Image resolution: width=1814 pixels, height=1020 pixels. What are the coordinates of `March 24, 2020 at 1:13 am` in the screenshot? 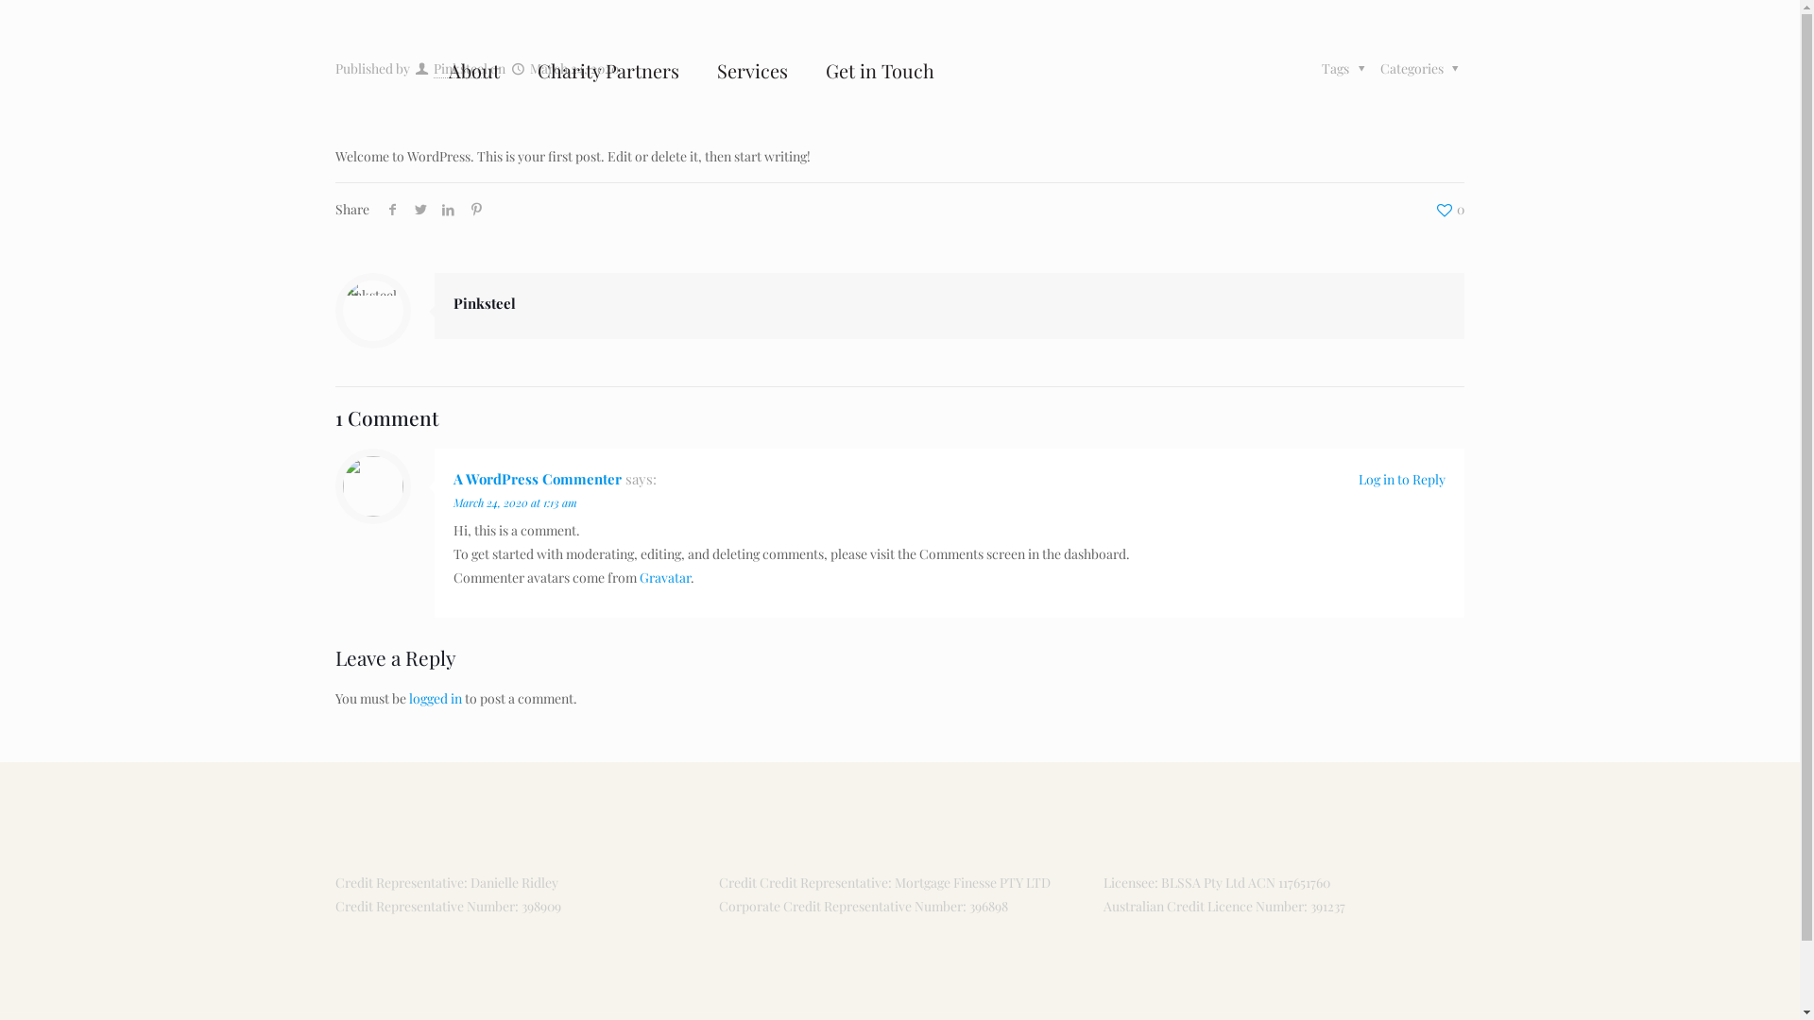 It's located at (516, 502).